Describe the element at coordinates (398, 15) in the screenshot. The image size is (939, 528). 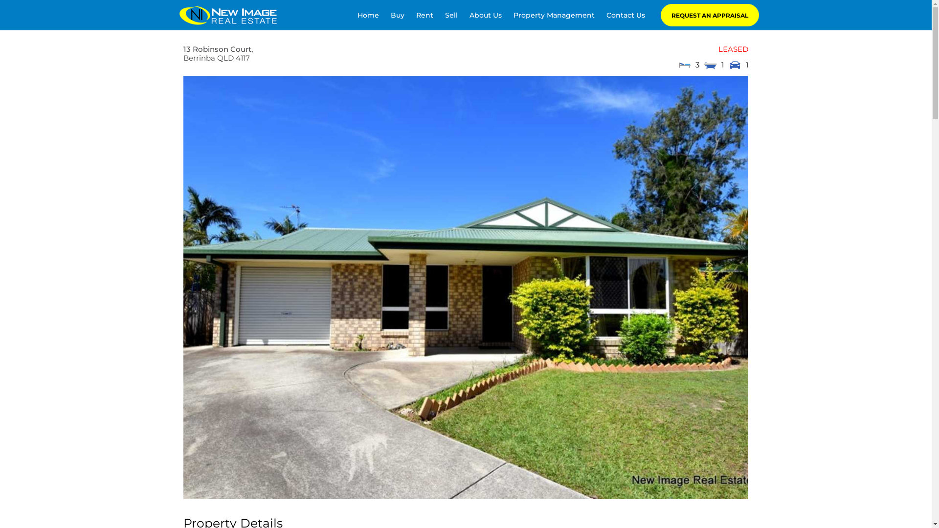
I see `Buy` at that location.